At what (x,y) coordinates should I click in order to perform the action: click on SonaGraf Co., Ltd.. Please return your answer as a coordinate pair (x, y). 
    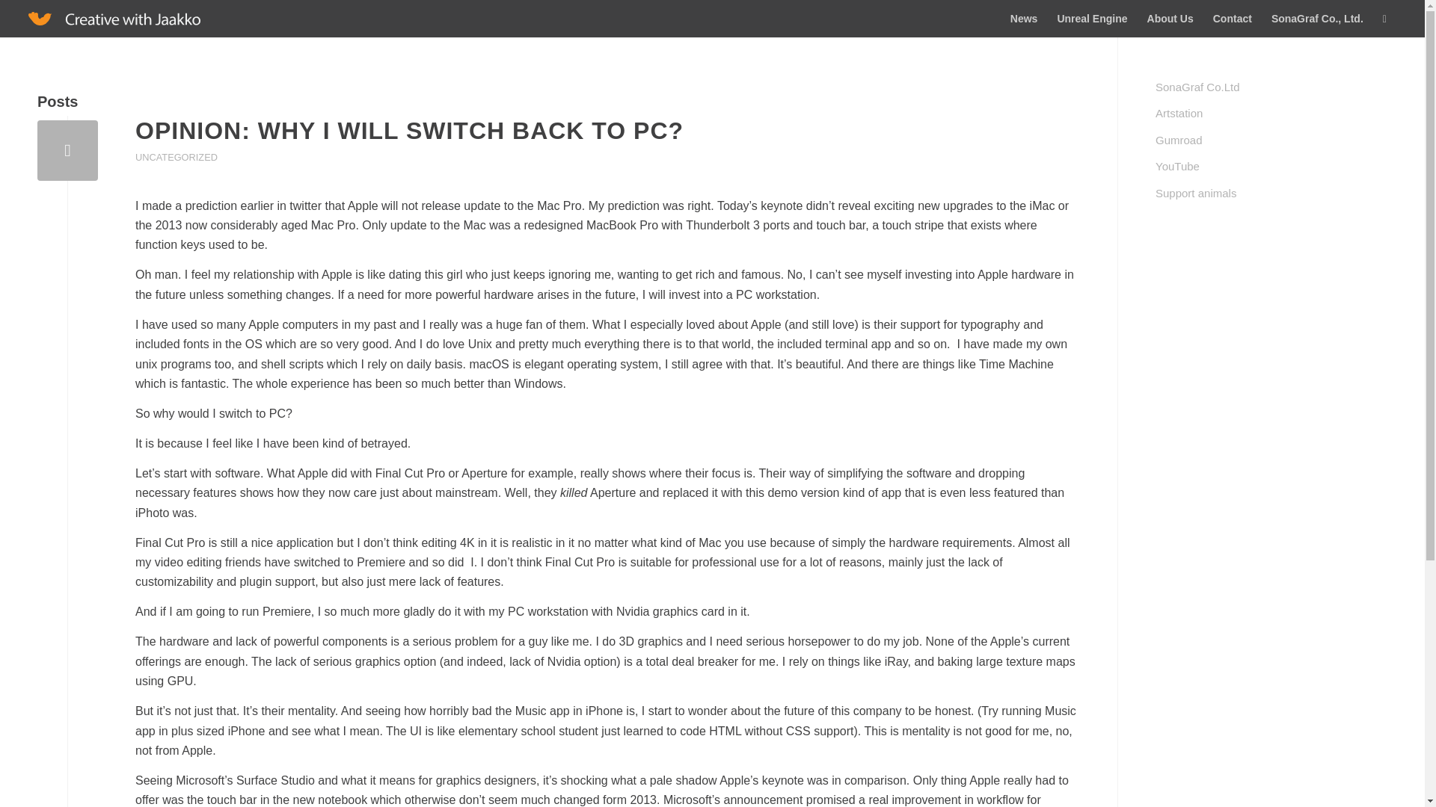
    Looking at the image, I should click on (1317, 18).